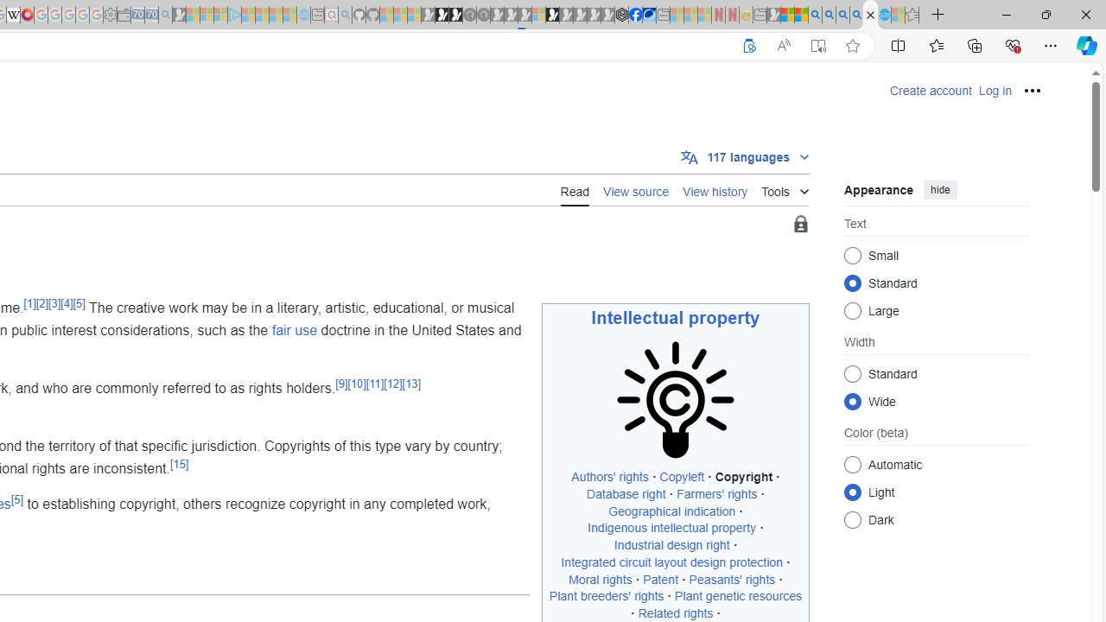  Describe the element at coordinates (676, 318) in the screenshot. I see `Intellectual property` at that location.